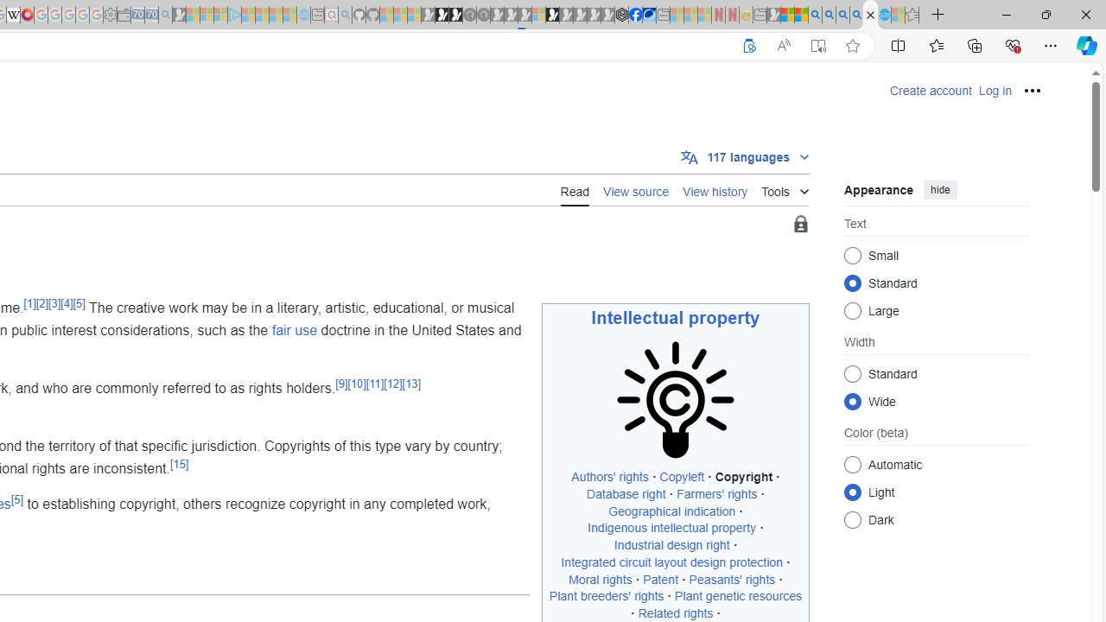  Describe the element at coordinates (676, 318) in the screenshot. I see `Intellectual property` at that location.